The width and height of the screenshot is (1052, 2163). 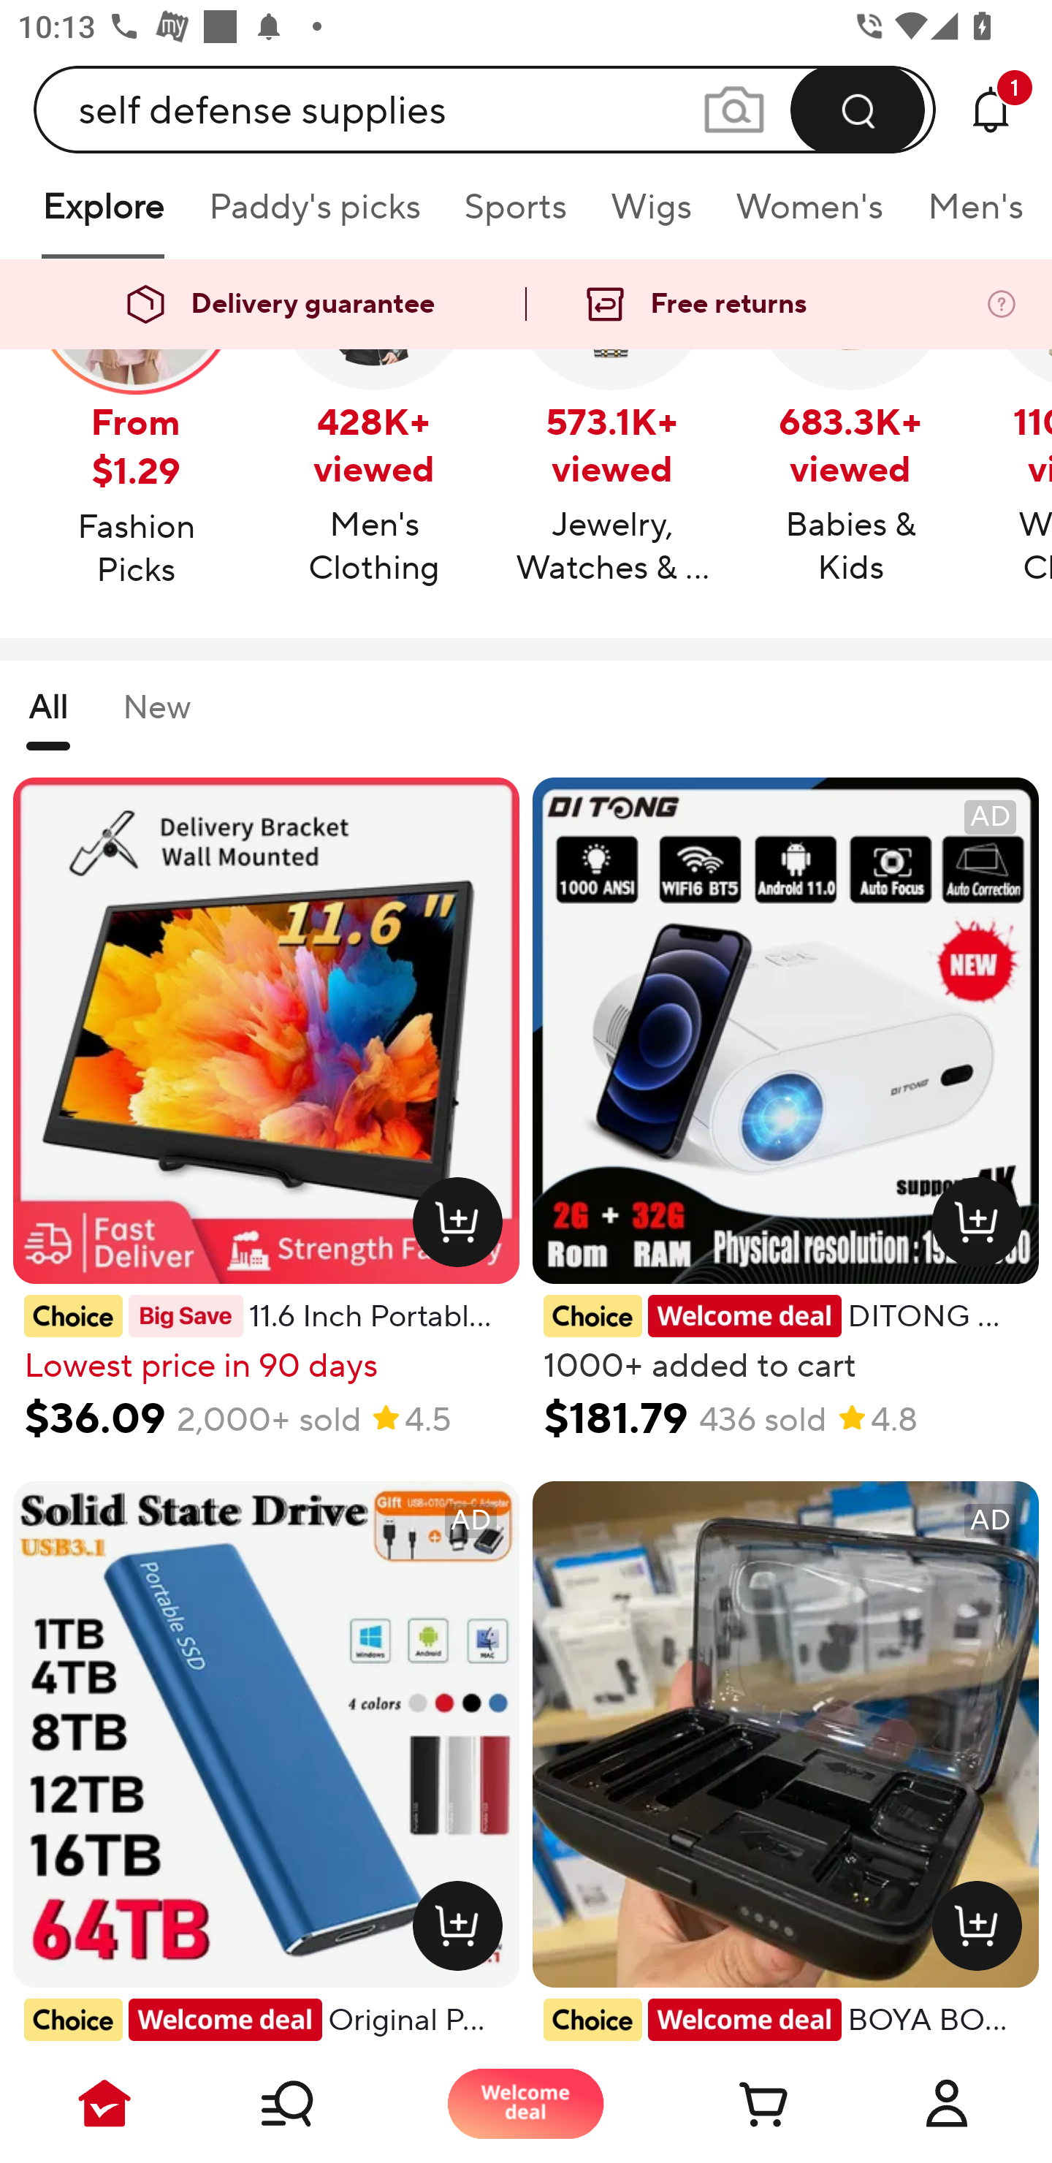 I want to click on New, so click(x=156, y=719).